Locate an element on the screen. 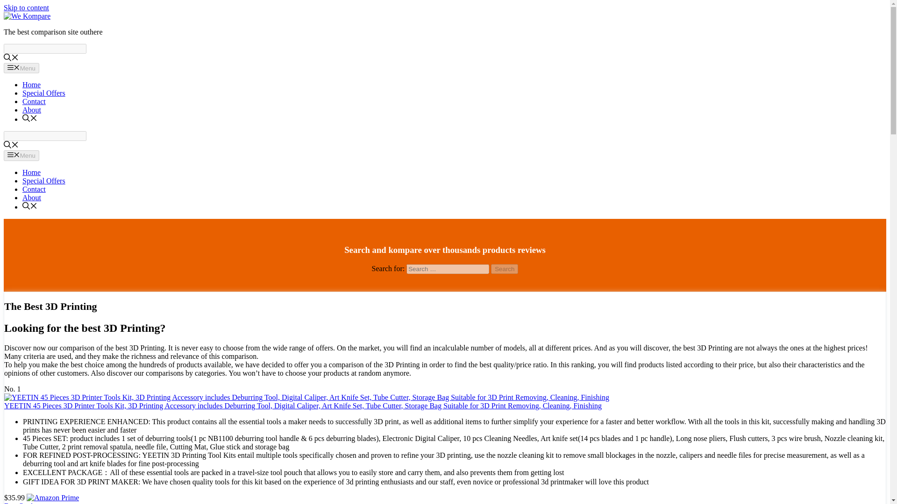  About is located at coordinates (32, 197).